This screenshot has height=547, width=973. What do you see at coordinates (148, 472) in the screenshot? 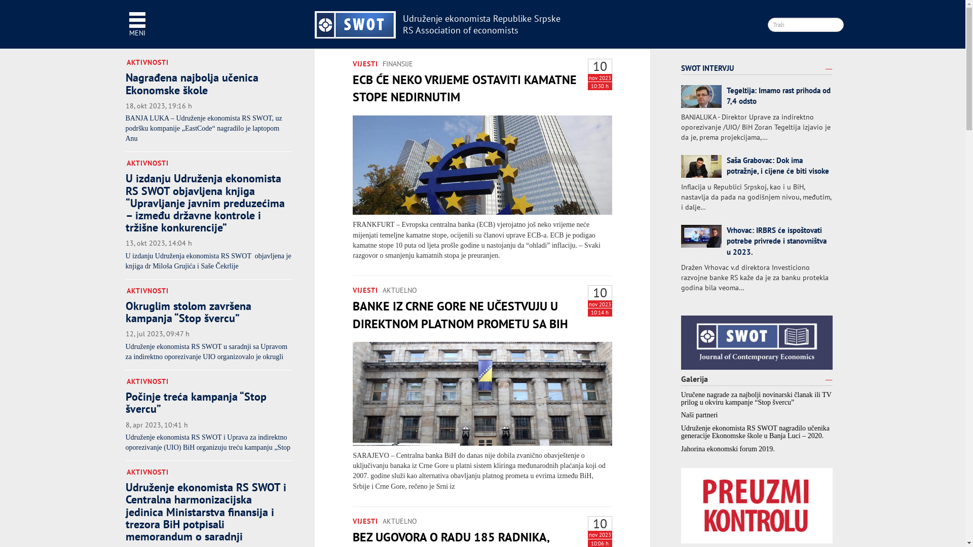
I see `AKTIVNOSTI` at bounding box center [148, 472].